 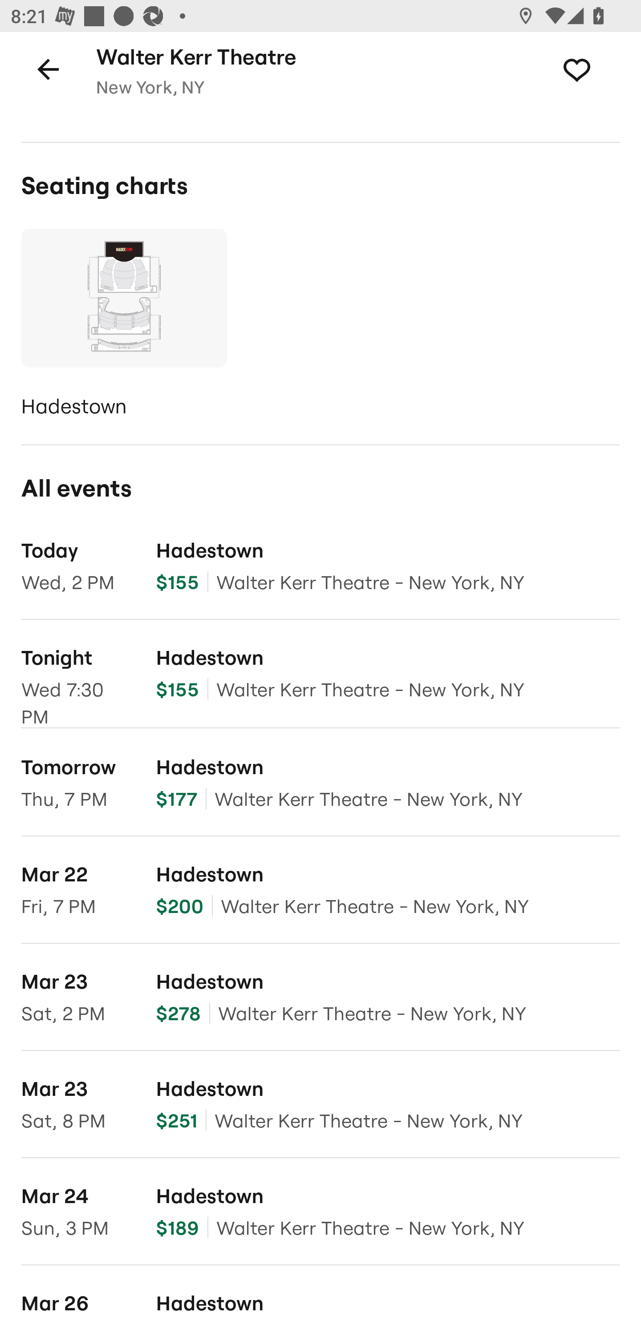 What do you see at coordinates (124, 326) in the screenshot?
I see `Hadestown` at bounding box center [124, 326].